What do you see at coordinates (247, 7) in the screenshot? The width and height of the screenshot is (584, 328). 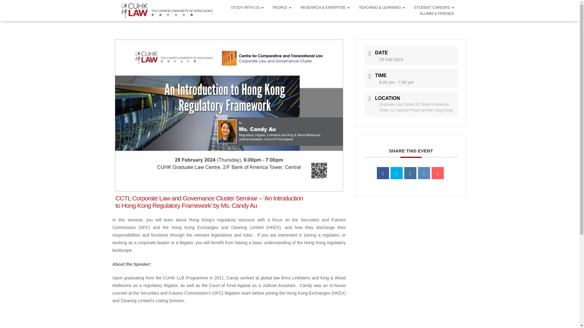 I see `STUDY WITH US` at bounding box center [247, 7].